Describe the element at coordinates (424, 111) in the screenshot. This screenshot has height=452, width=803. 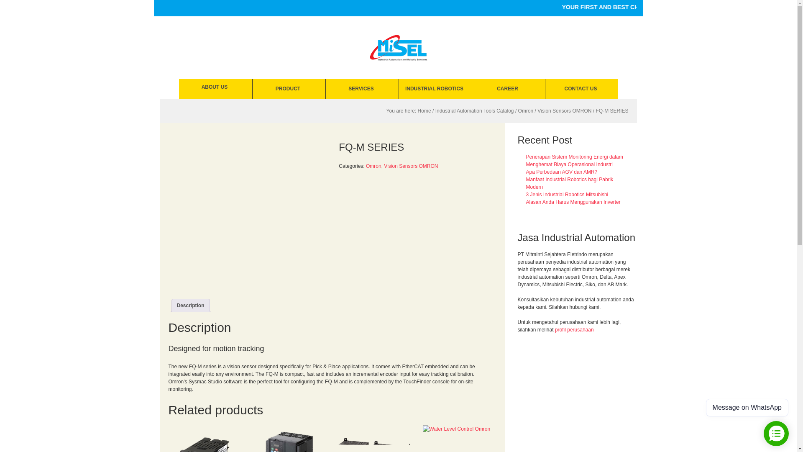
I see `Home` at that location.